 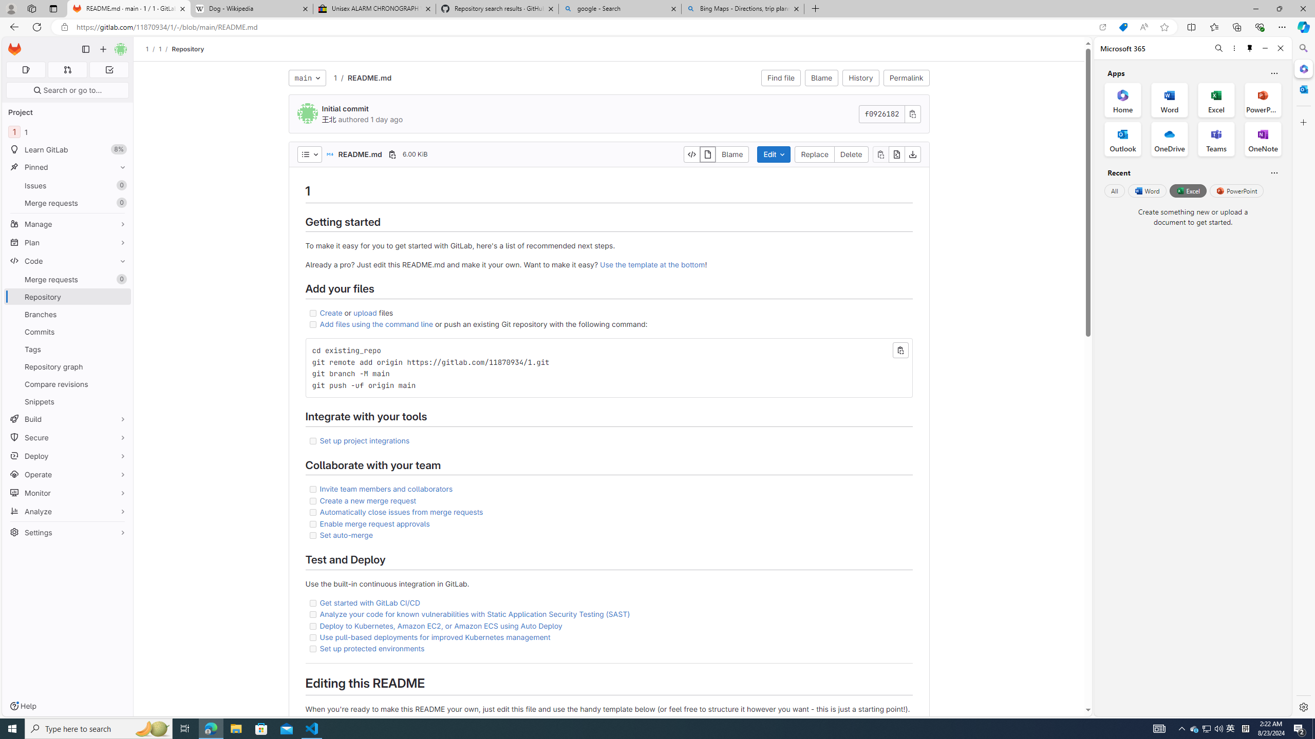 What do you see at coordinates (861, 78) in the screenshot?
I see `History` at bounding box center [861, 78].